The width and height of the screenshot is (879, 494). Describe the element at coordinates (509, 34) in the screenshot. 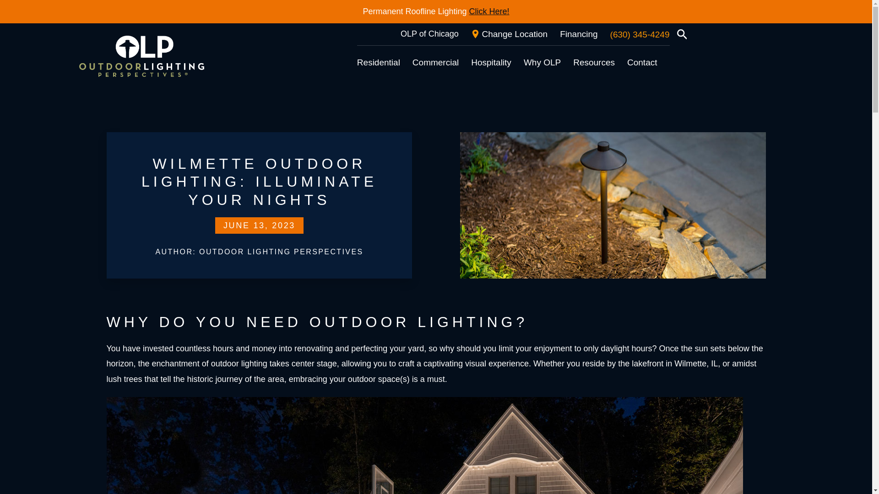

I see `Change Location` at that location.